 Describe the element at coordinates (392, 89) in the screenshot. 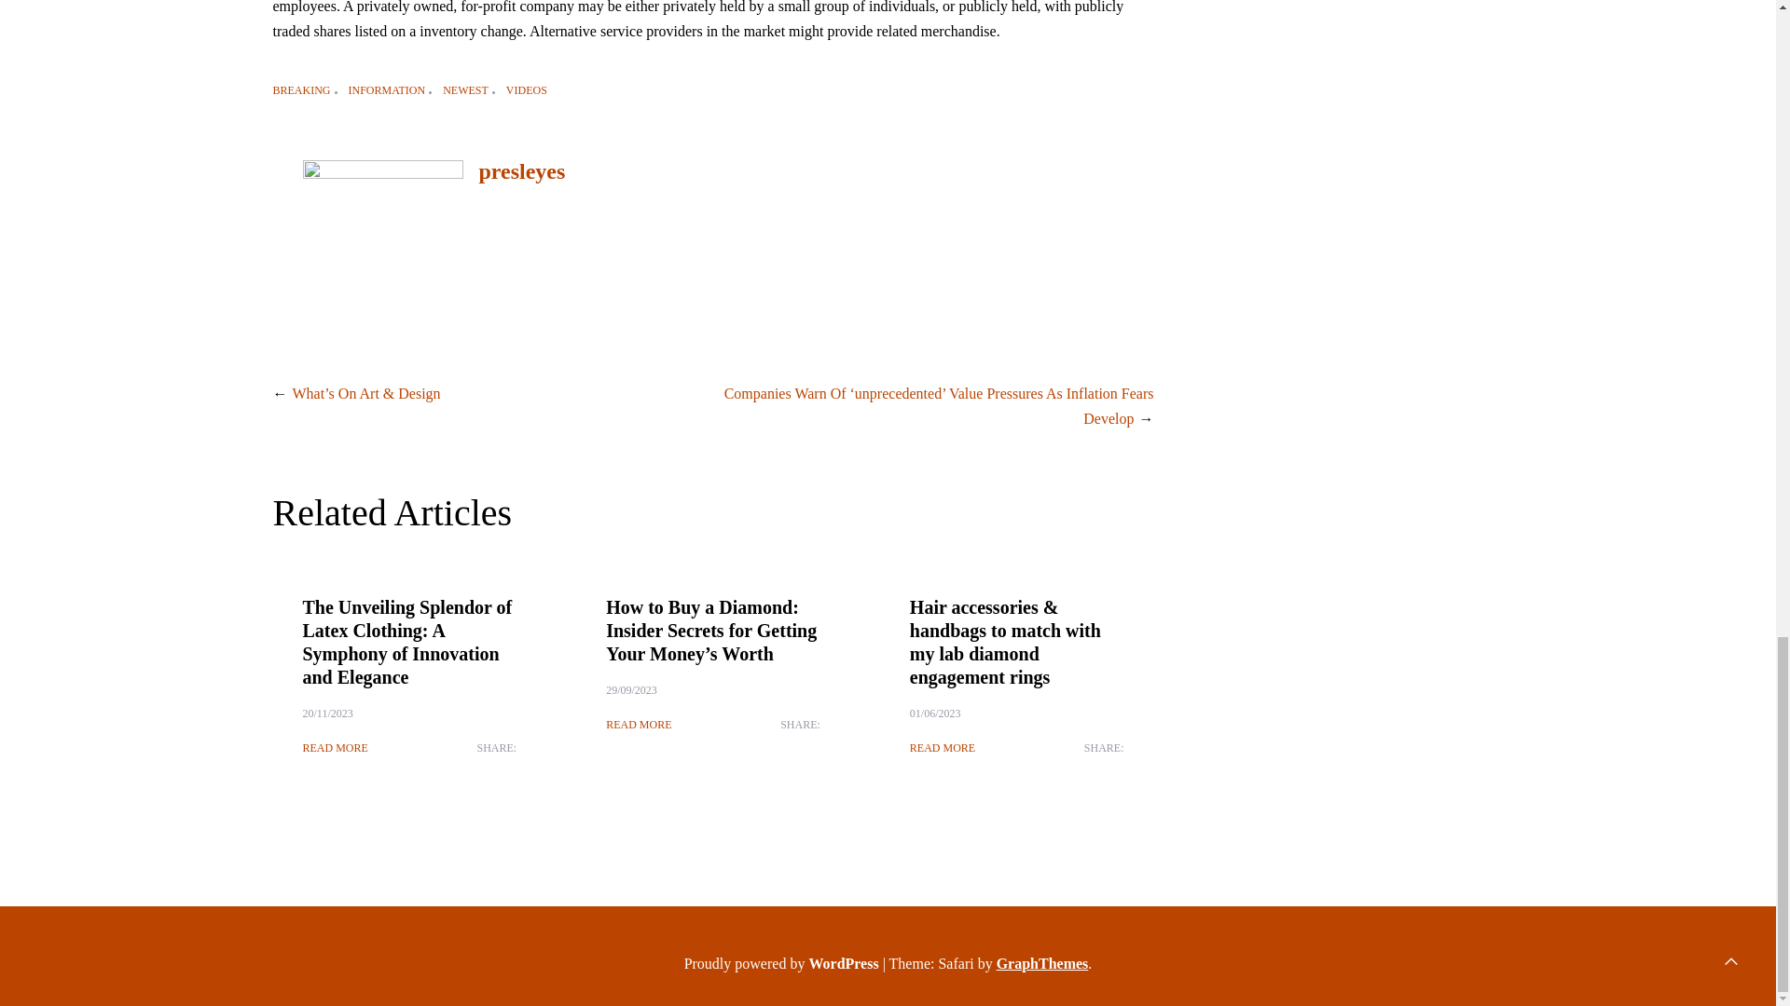

I see `INFORMATION` at that location.